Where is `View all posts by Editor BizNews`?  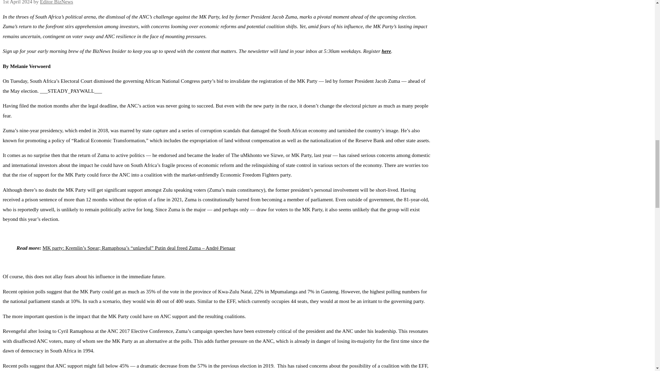 View all posts by Editor BizNews is located at coordinates (56, 2).